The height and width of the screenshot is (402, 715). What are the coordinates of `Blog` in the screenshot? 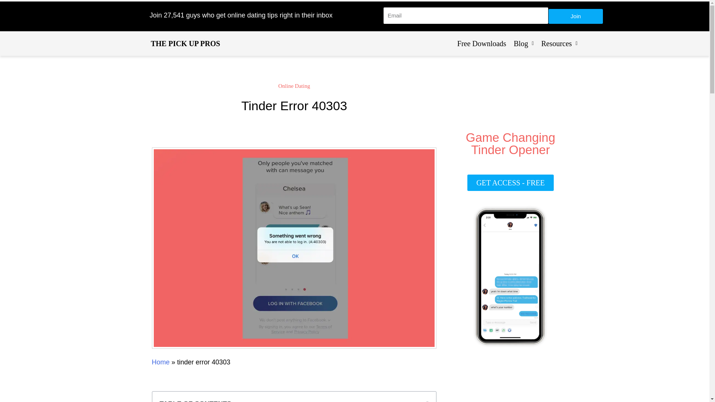 It's located at (524, 43).